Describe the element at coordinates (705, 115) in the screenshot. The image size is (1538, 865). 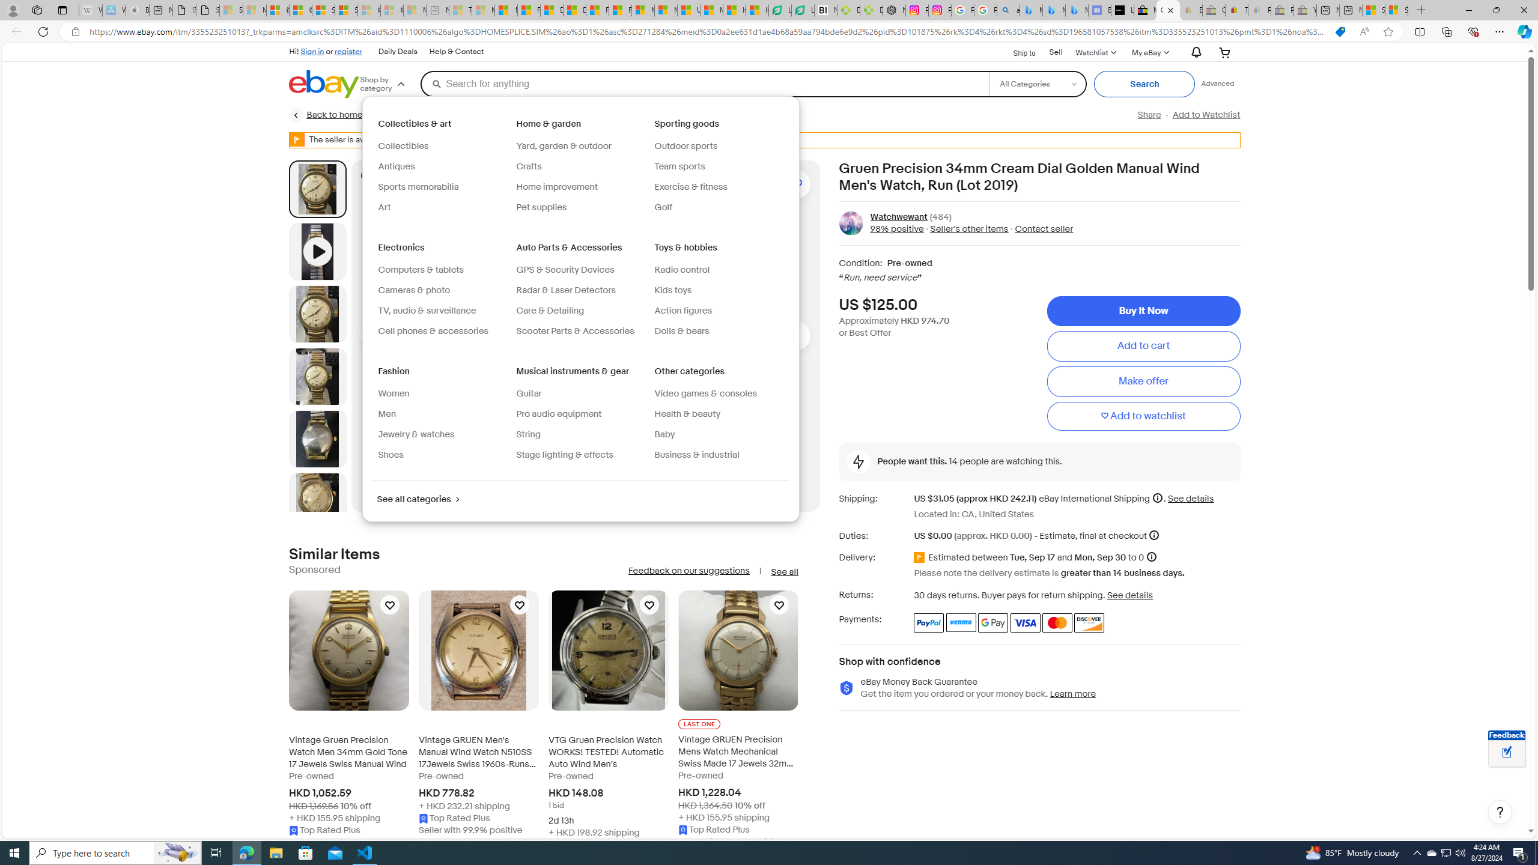
I see `Wristwatches` at that location.